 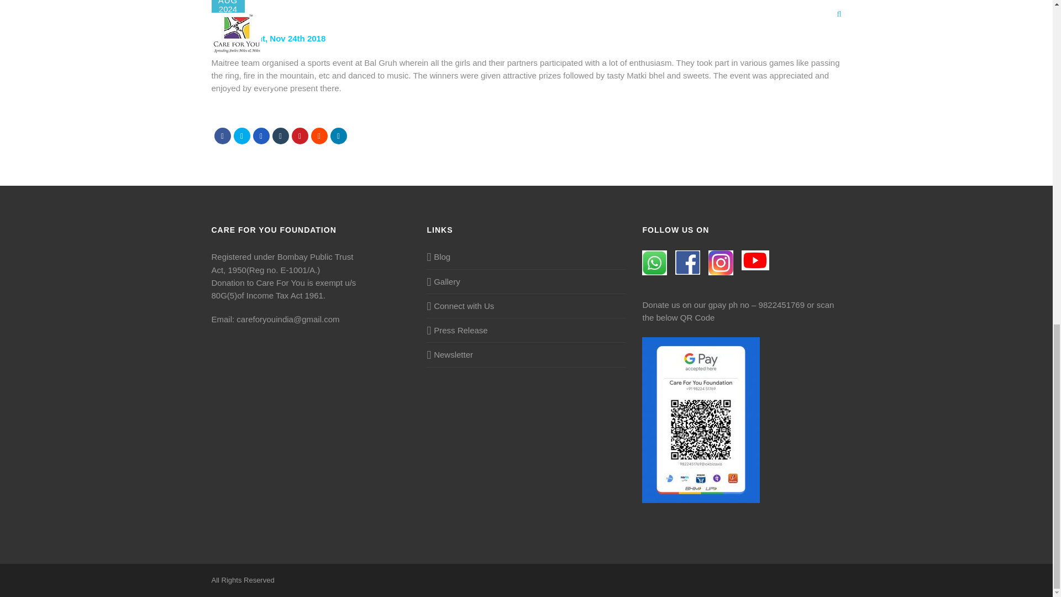 What do you see at coordinates (338, 136) in the screenshot?
I see `Share on Linkedin` at bounding box center [338, 136].